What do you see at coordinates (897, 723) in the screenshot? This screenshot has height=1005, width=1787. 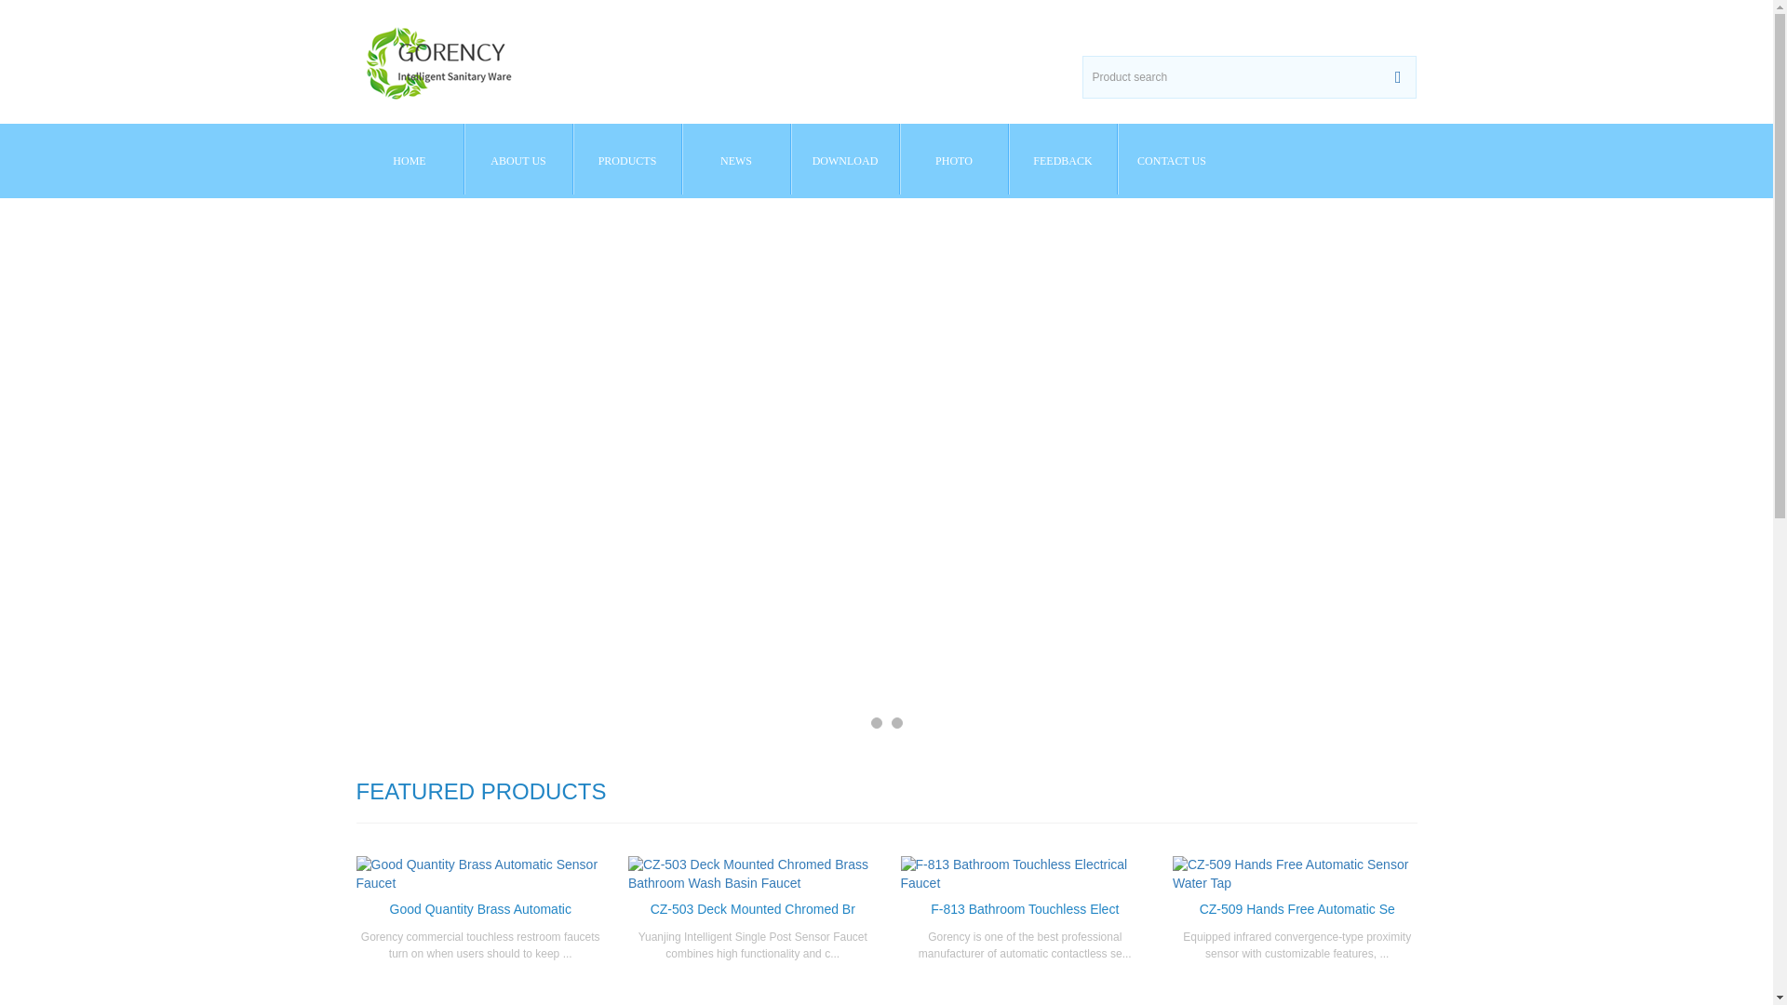 I see `2` at bounding box center [897, 723].